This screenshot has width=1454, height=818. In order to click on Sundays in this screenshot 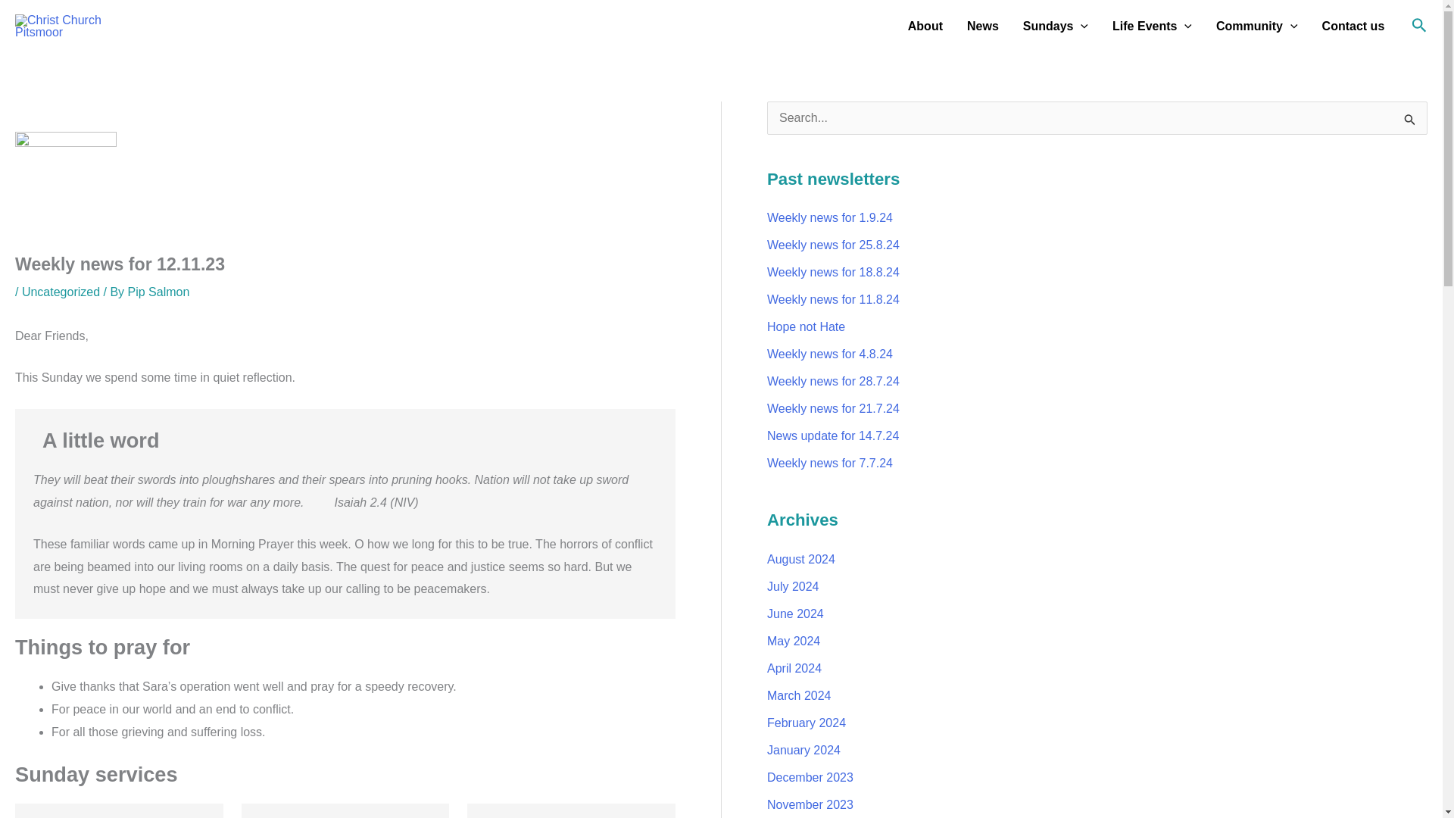, I will do `click(1056, 27)`.